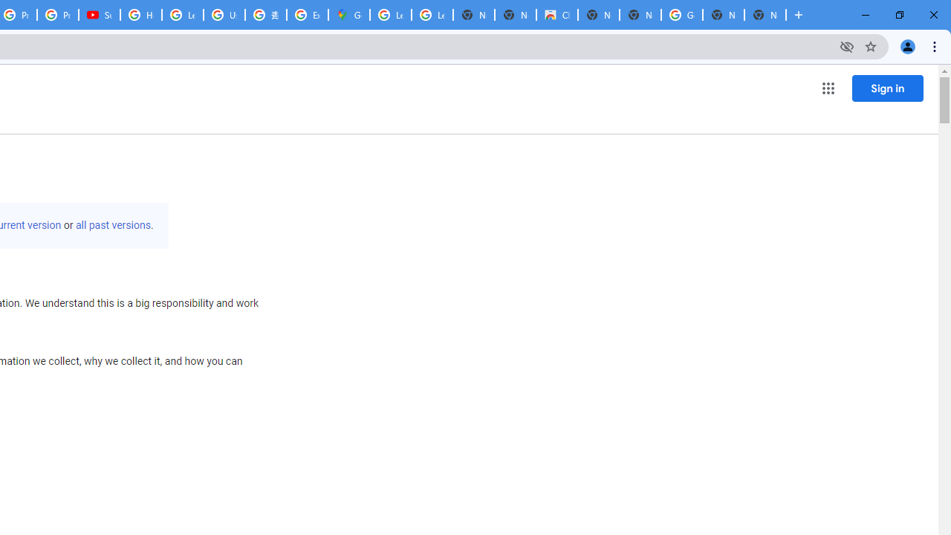 The image size is (951, 535). I want to click on Google Images, so click(681, 15).